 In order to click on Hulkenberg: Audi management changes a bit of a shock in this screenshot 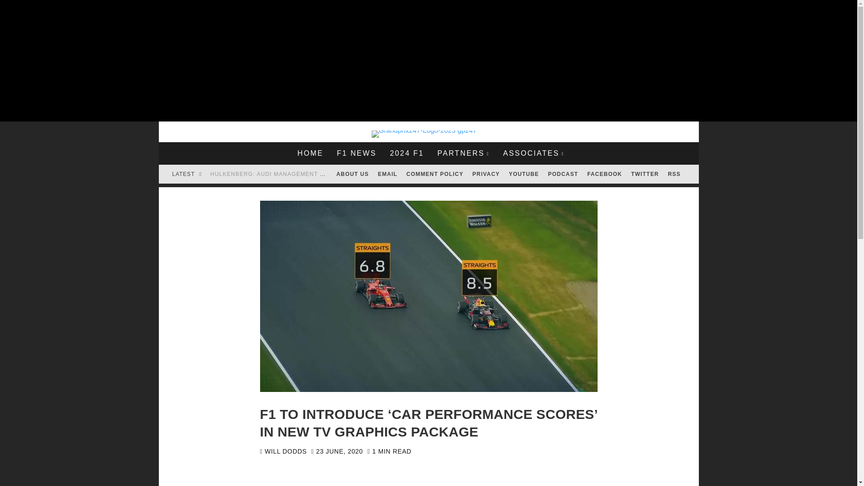, I will do `click(309, 174)`.